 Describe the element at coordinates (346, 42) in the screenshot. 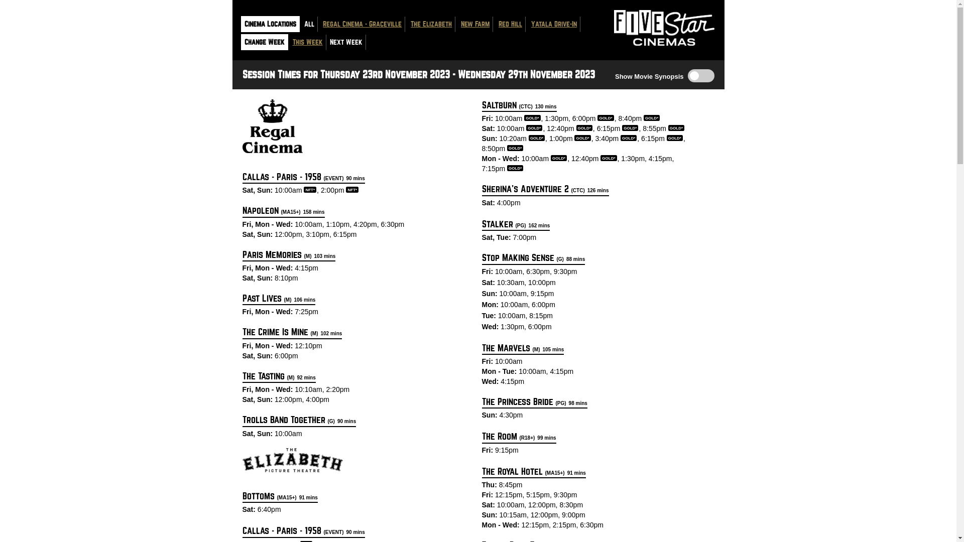

I see `Next Week` at that location.